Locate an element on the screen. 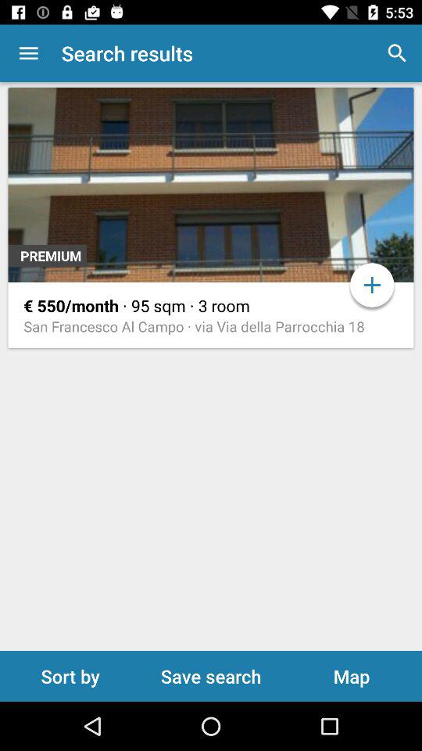 Image resolution: width=422 pixels, height=751 pixels. choose icon to the left of search results app is located at coordinates (28, 53).